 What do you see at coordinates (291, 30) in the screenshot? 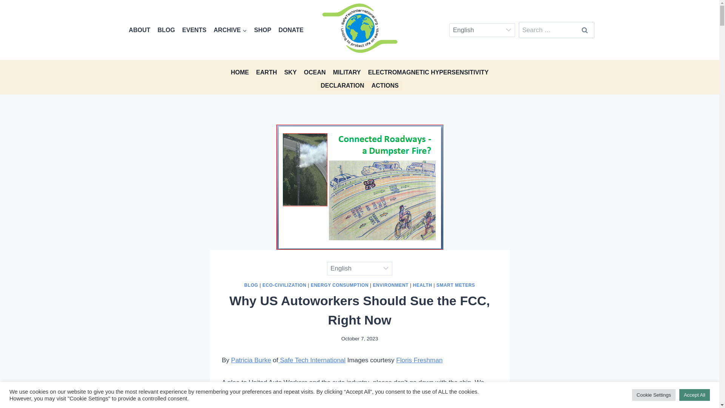
I see `DONATE` at bounding box center [291, 30].